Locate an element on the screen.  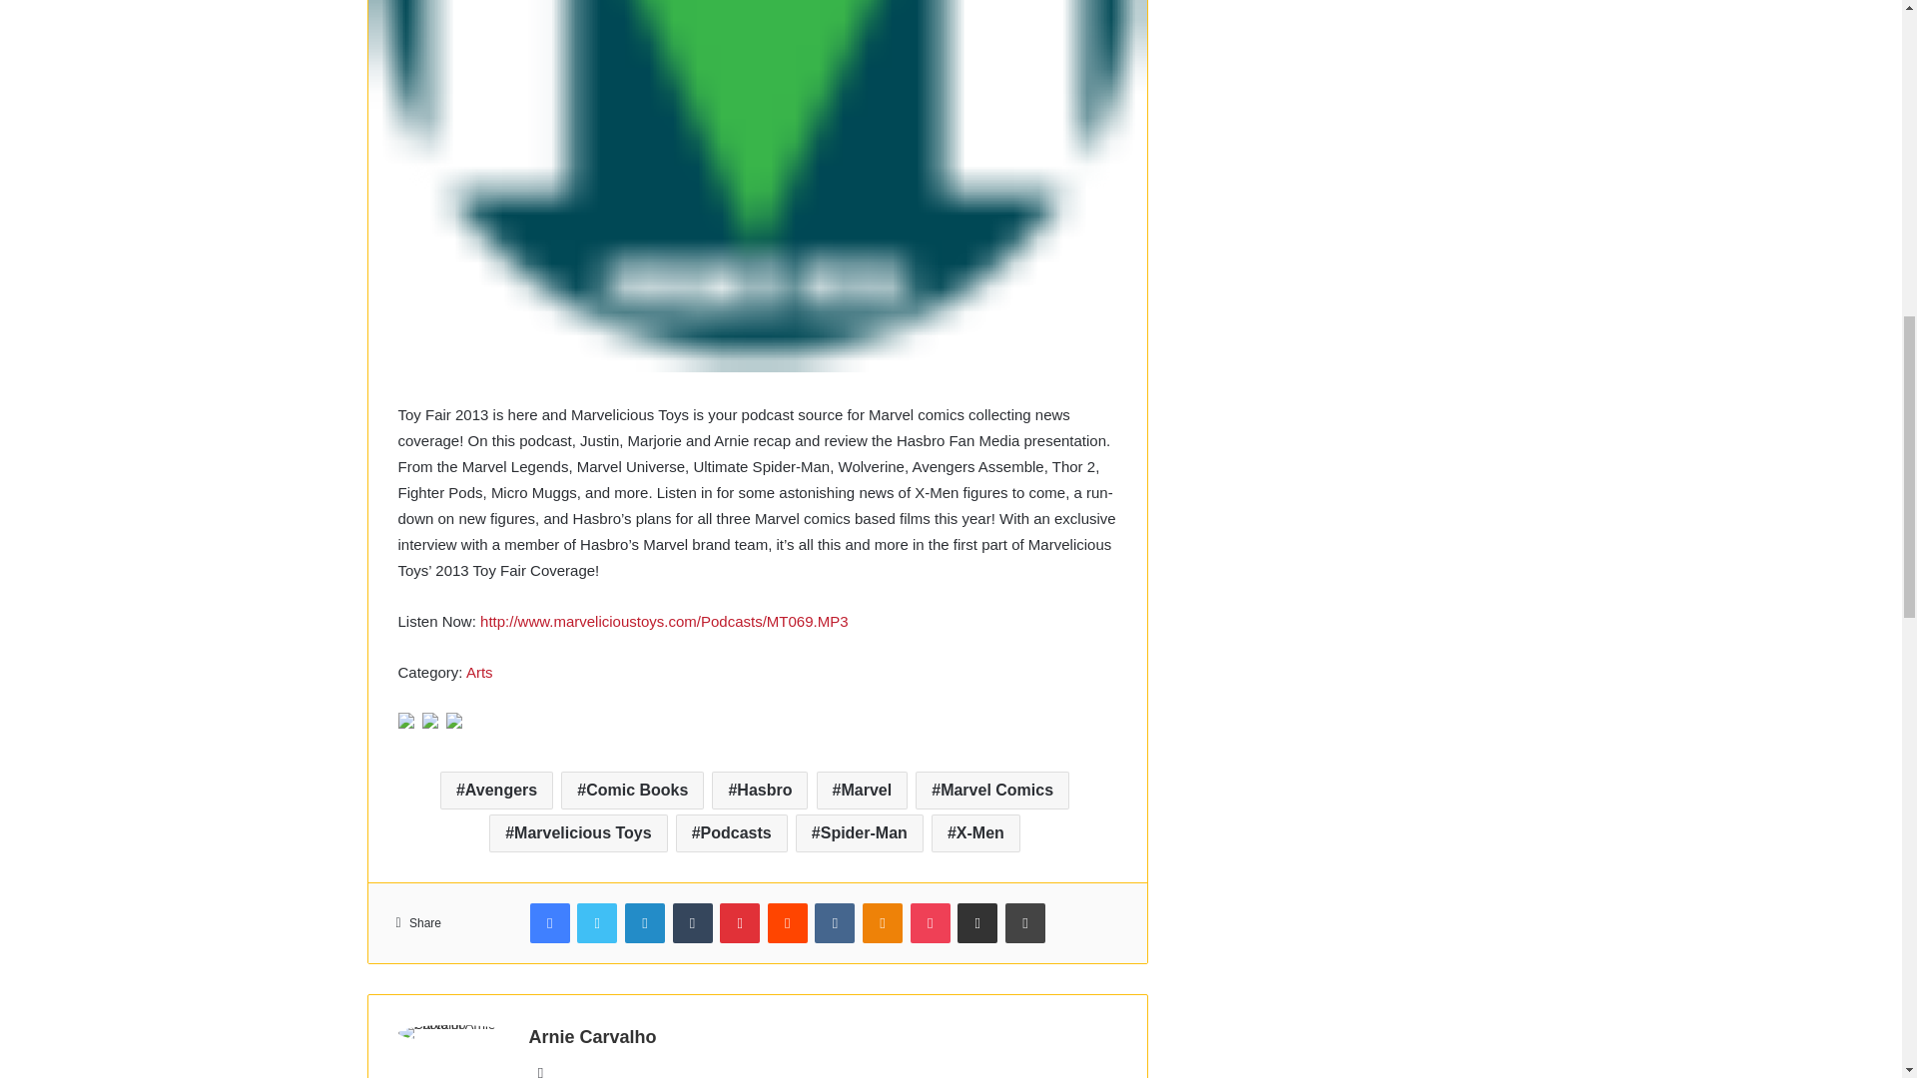
Arts is located at coordinates (479, 672).